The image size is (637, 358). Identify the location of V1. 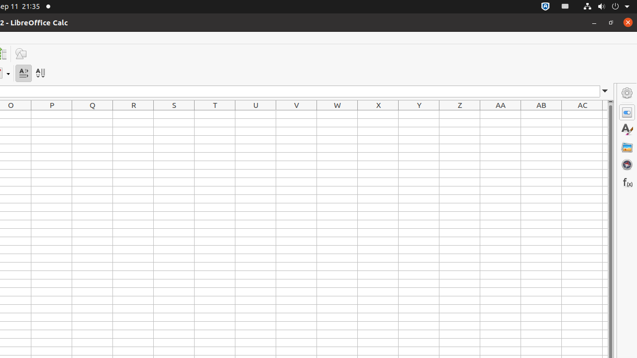
(297, 114).